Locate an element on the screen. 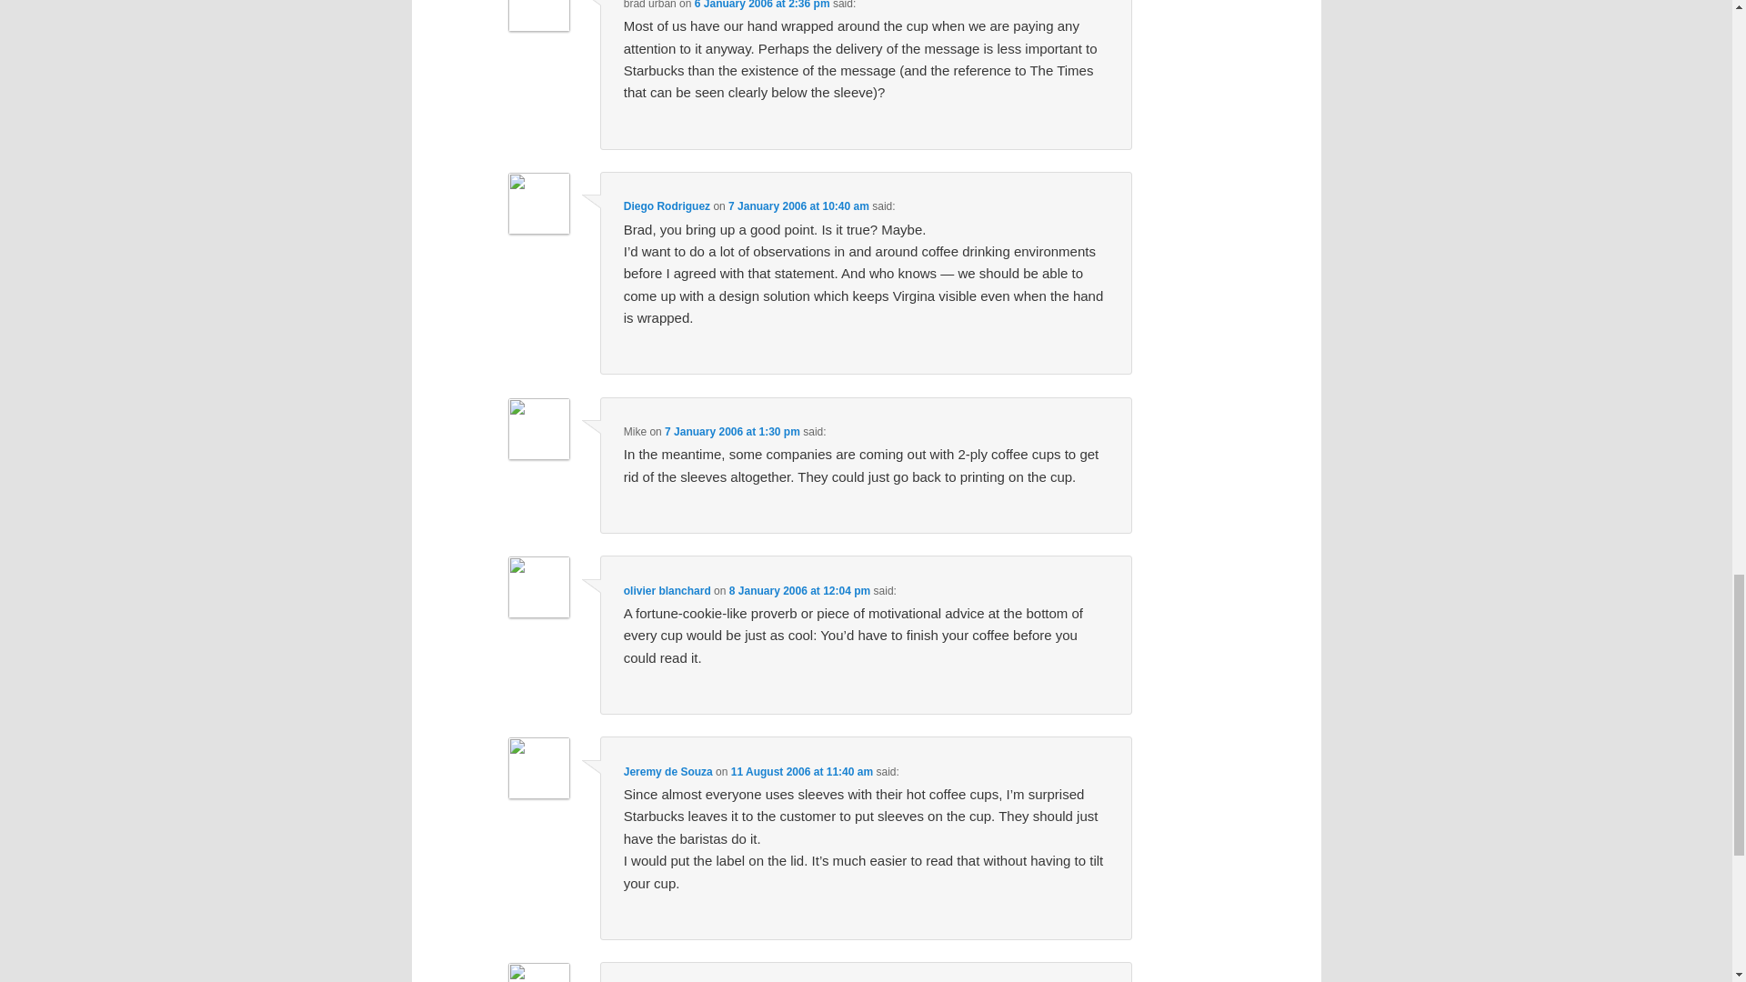  6 January 2006 at 2:36 pm is located at coordinates (762, 5).